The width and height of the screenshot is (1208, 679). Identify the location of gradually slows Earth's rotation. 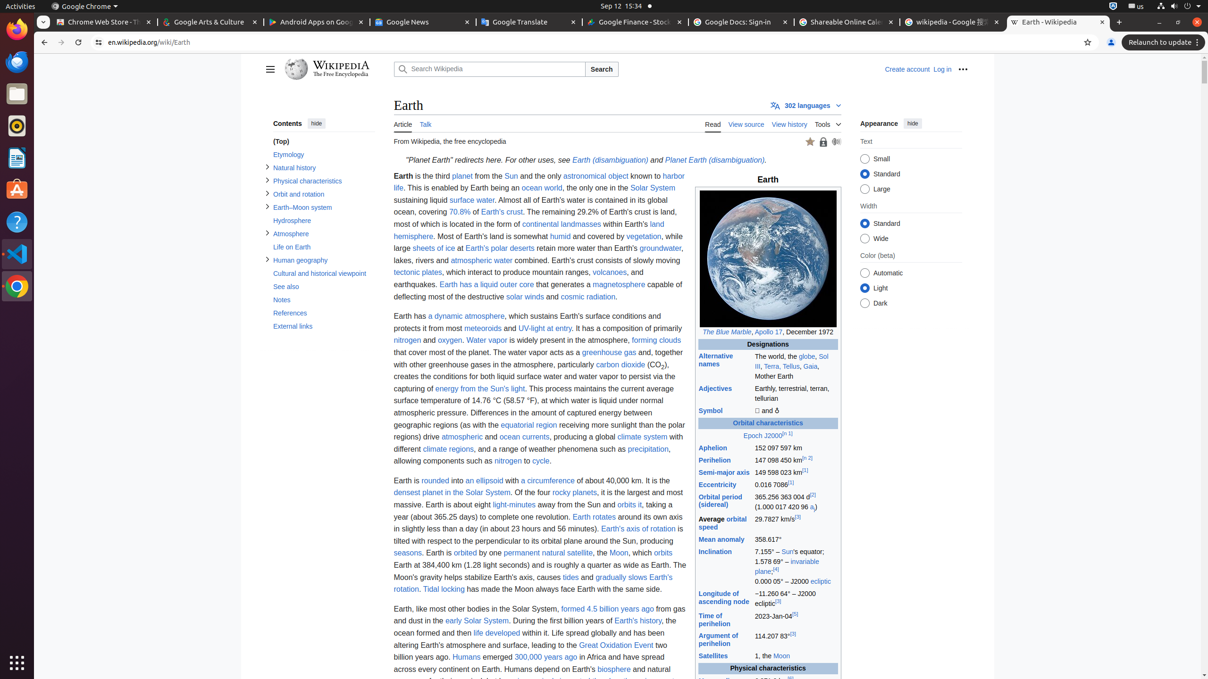
(533, 583).